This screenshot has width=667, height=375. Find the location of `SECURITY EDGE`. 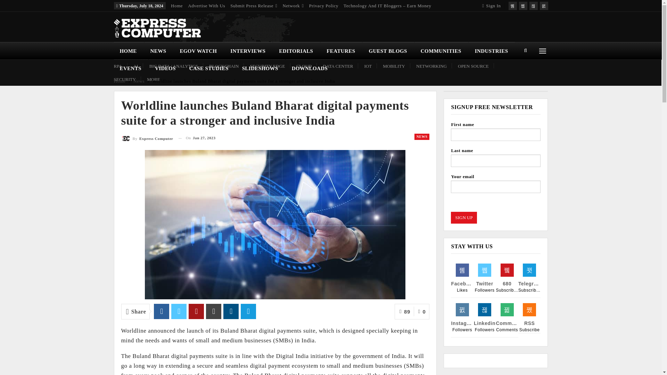

SECURITY EDGE is located at coordinates (267, 66).